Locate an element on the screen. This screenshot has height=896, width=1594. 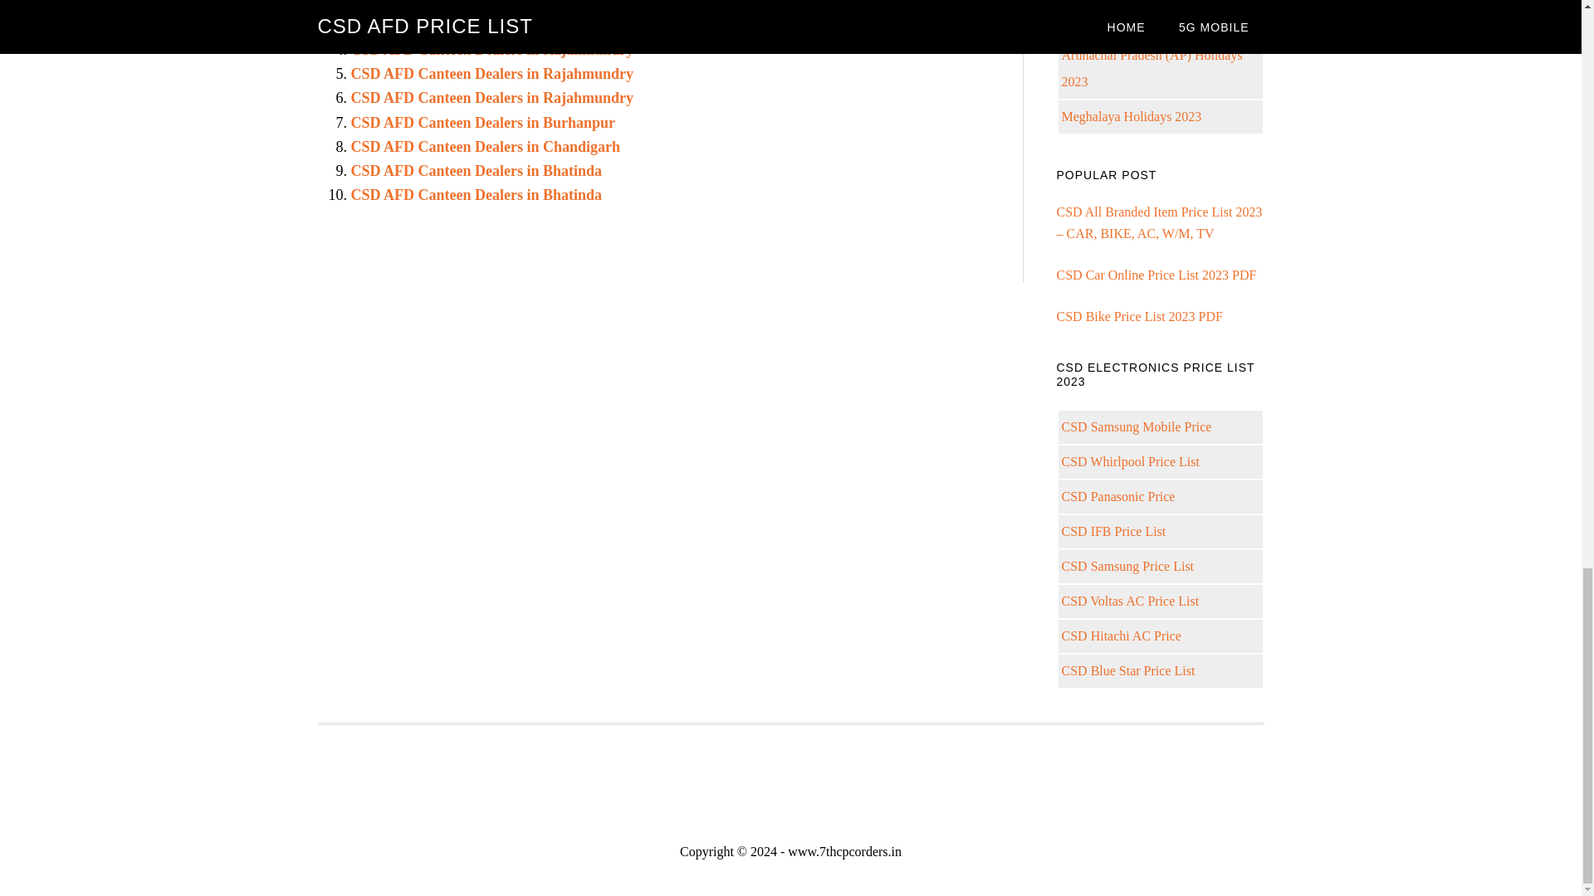
CSD AFD Canteen Dealers in Rajahmundry is located at coordinates (491, 4).